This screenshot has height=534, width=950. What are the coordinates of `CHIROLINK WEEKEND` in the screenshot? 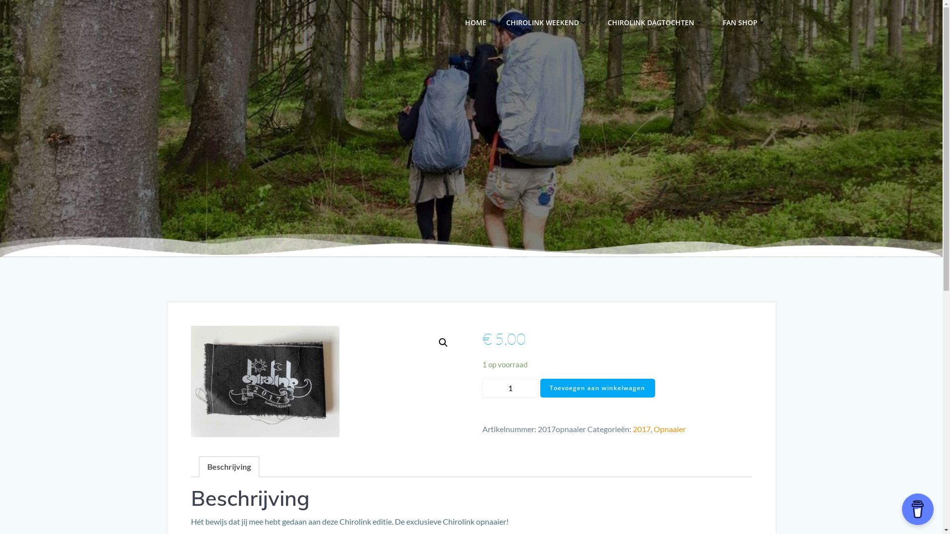 It's located at (546, 22).